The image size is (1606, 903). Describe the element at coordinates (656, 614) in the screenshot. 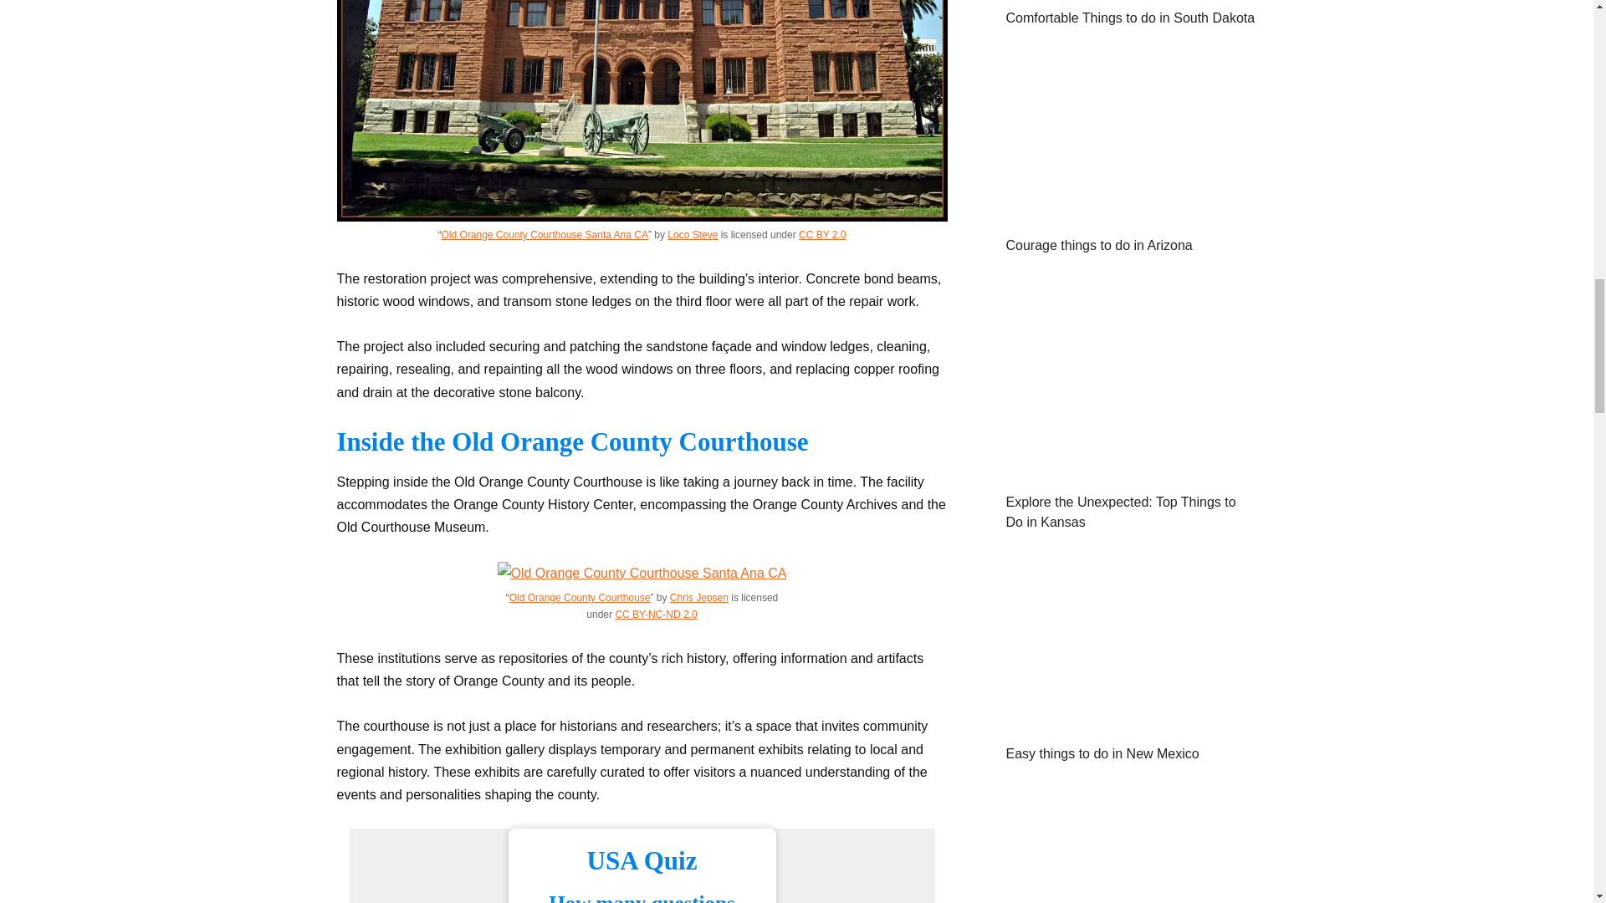

I see `CC BY-NC-ND 2.0` at that location.